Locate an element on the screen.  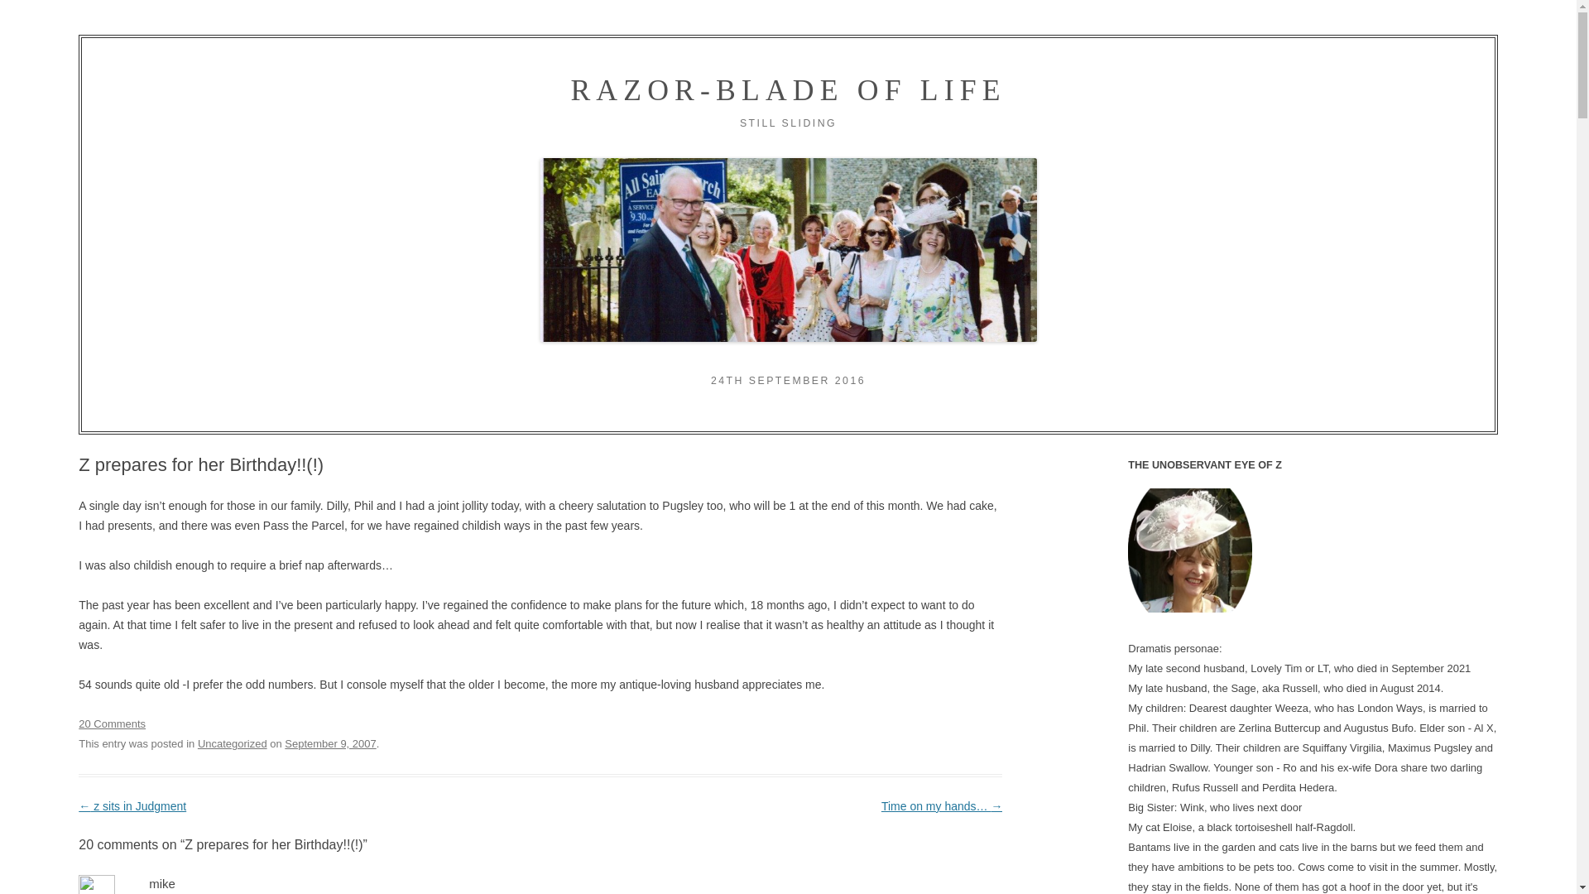
SKIP TO CONTENT is located at coordinates (839, 145).